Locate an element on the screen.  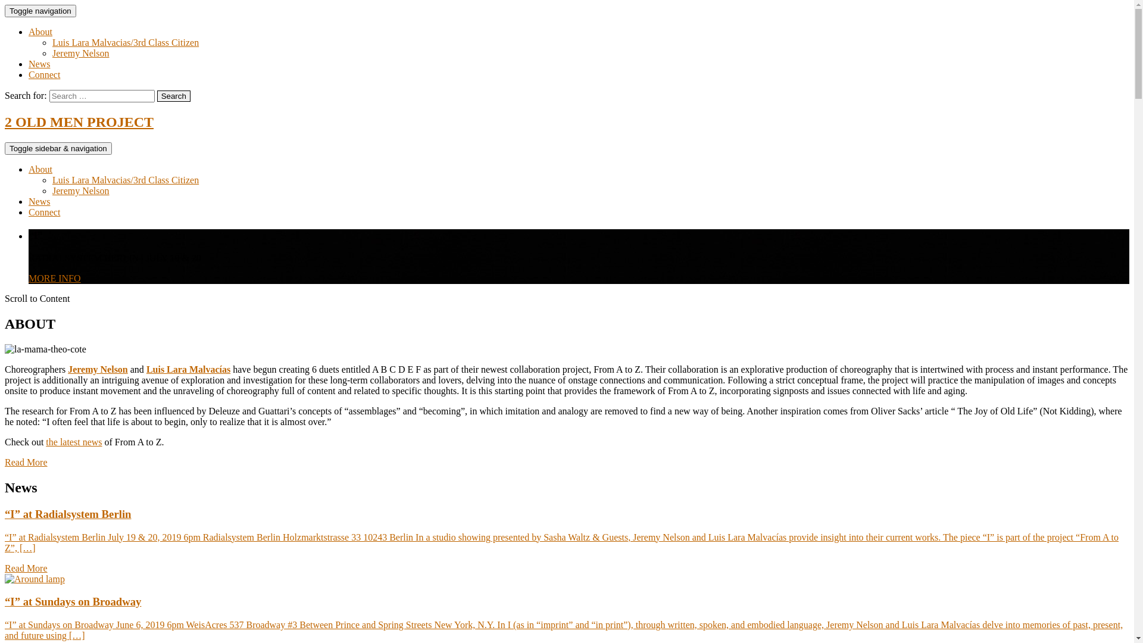
Jeremy Nelson is located at coordinates (81, 191).